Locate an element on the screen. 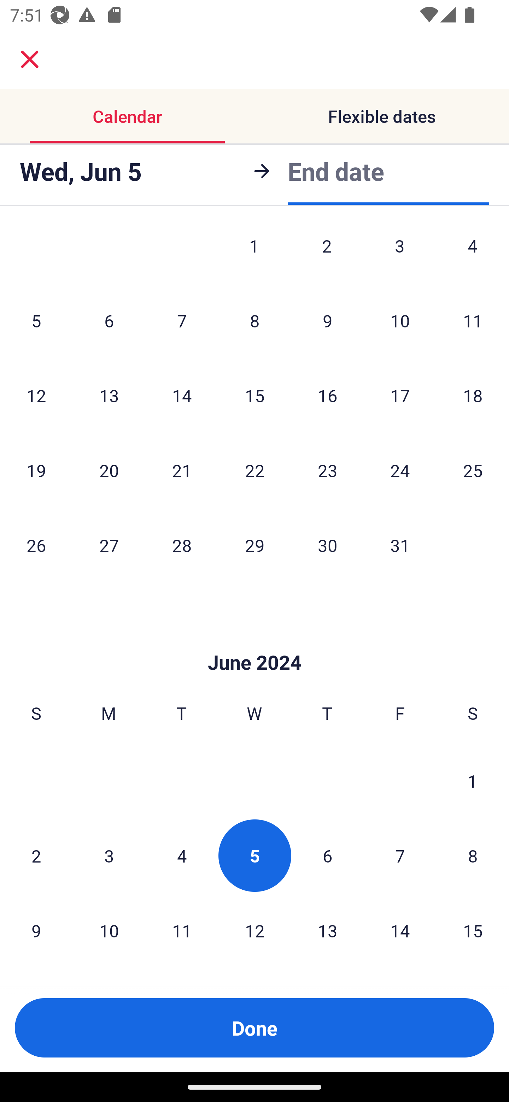  9 Sunday, June 9, 2024 is located at coordinates (36, 930).